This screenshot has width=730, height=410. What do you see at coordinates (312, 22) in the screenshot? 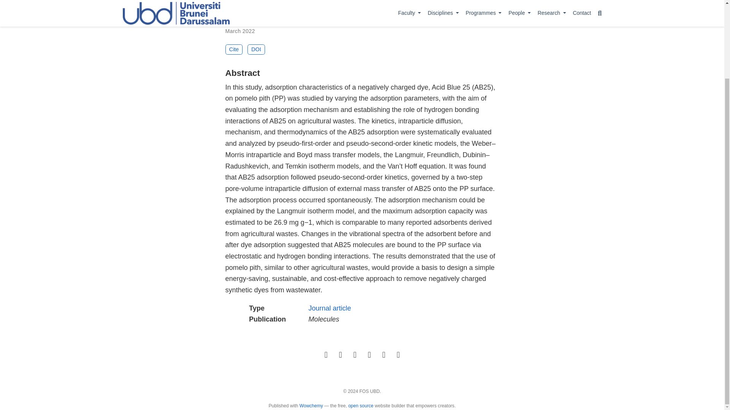
I see `Jonathan Hobley` at bounding box center [312, 22].